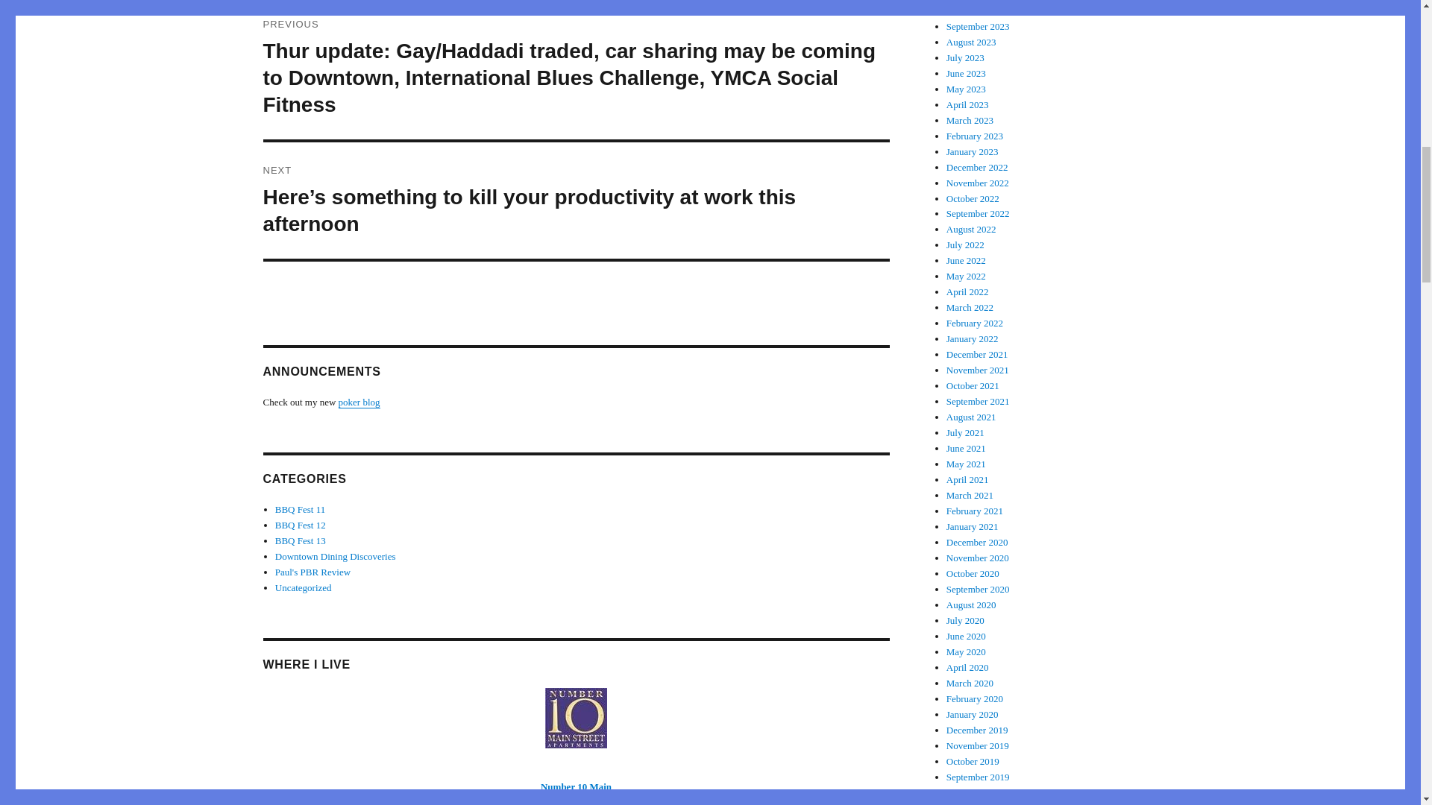 The image size is (1432, 805). I want to click on BBQ Fest 13, so click(300, 541).